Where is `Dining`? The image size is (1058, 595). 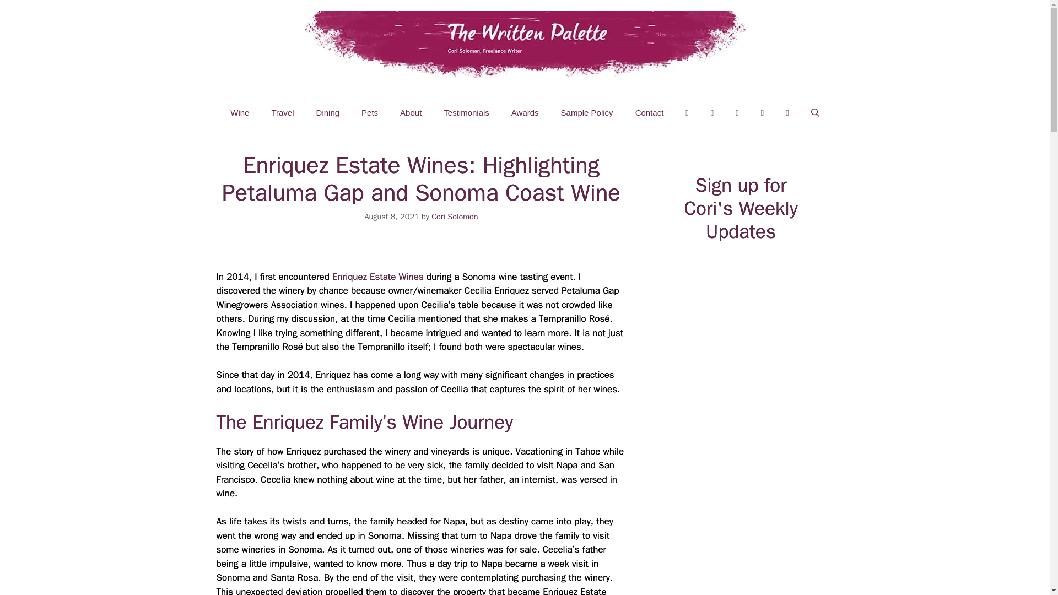
Dining is located at coordinates (328, 112).